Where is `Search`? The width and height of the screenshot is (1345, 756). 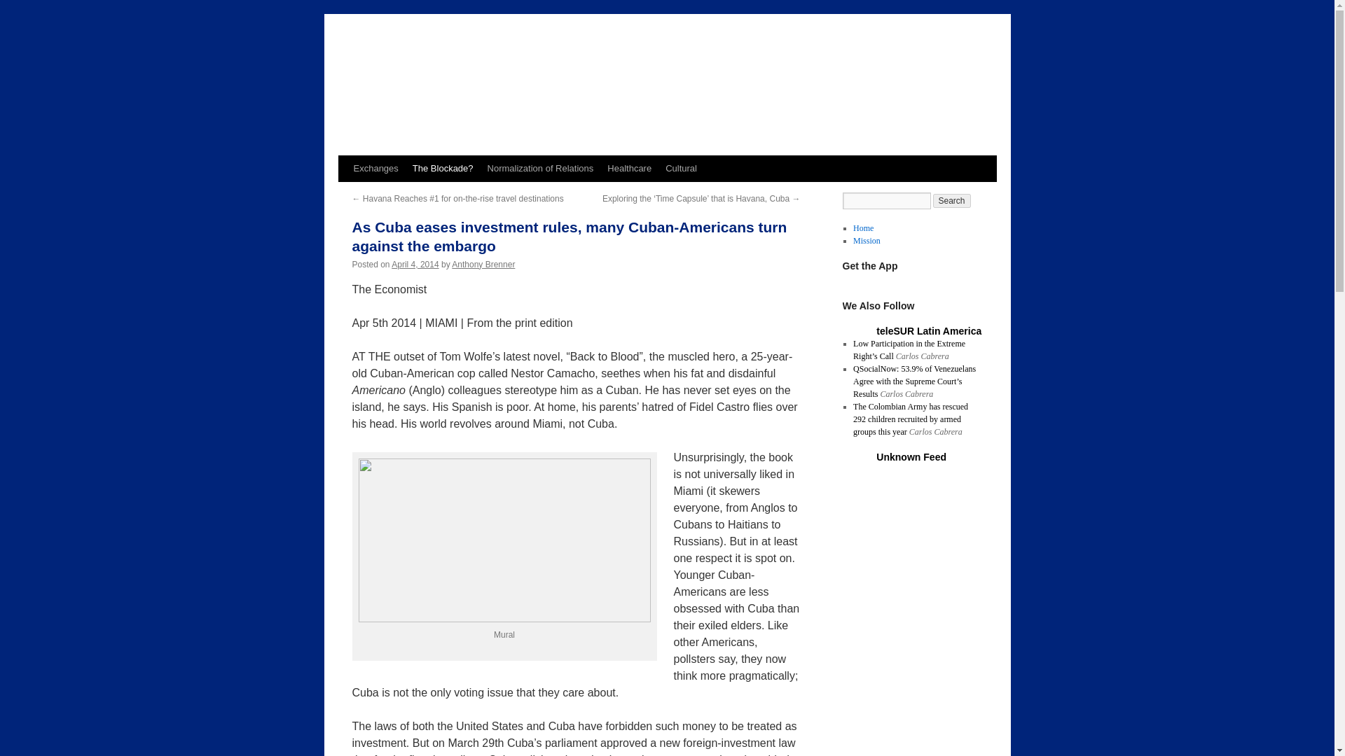
Search is located at coordinates (952, 200).